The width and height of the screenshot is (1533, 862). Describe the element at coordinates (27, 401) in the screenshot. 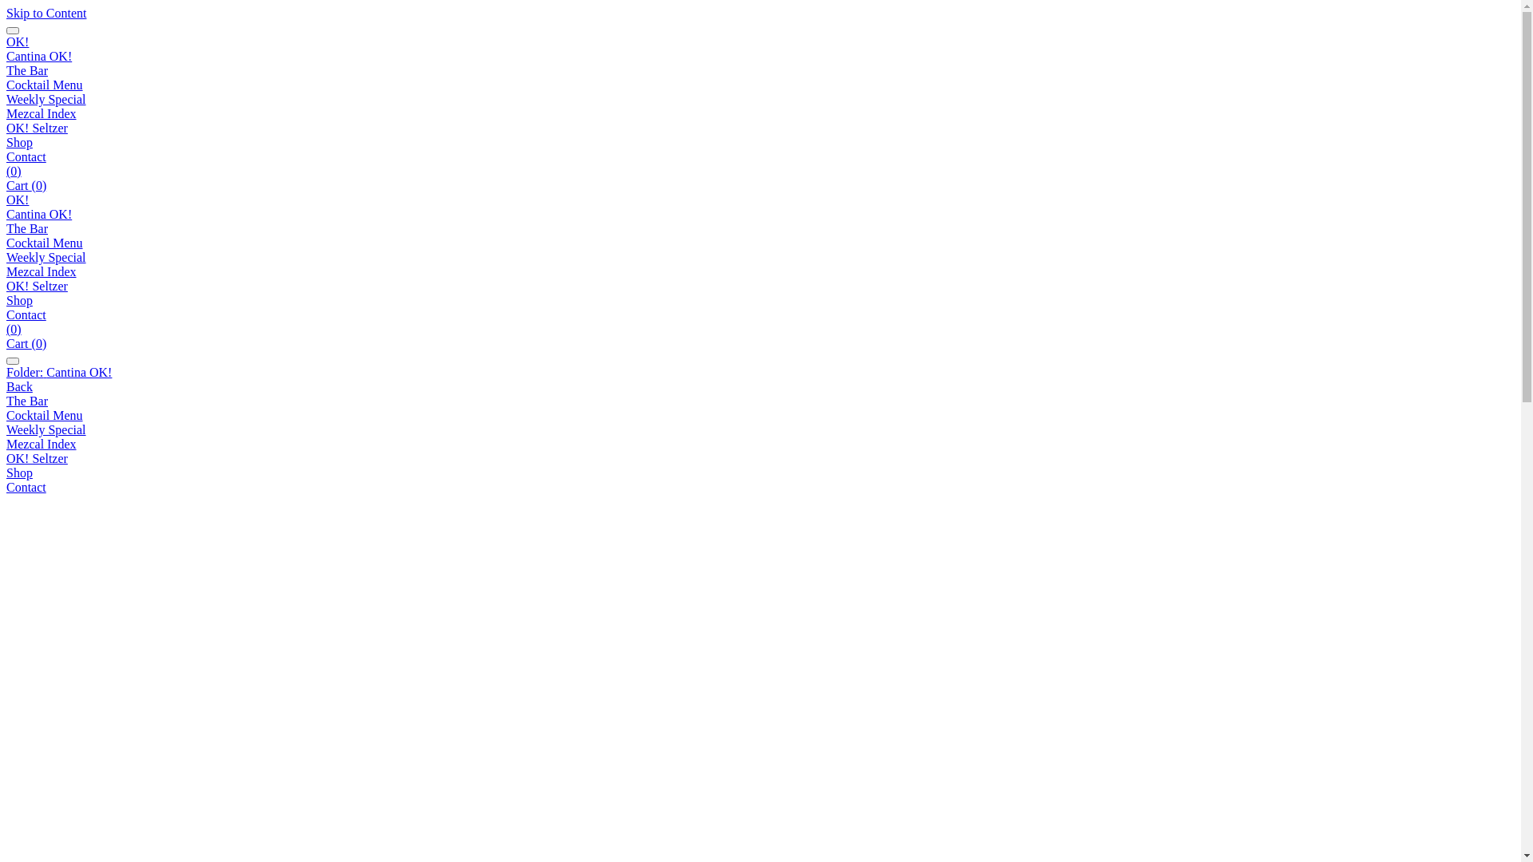

I see `The Bar` at that location.